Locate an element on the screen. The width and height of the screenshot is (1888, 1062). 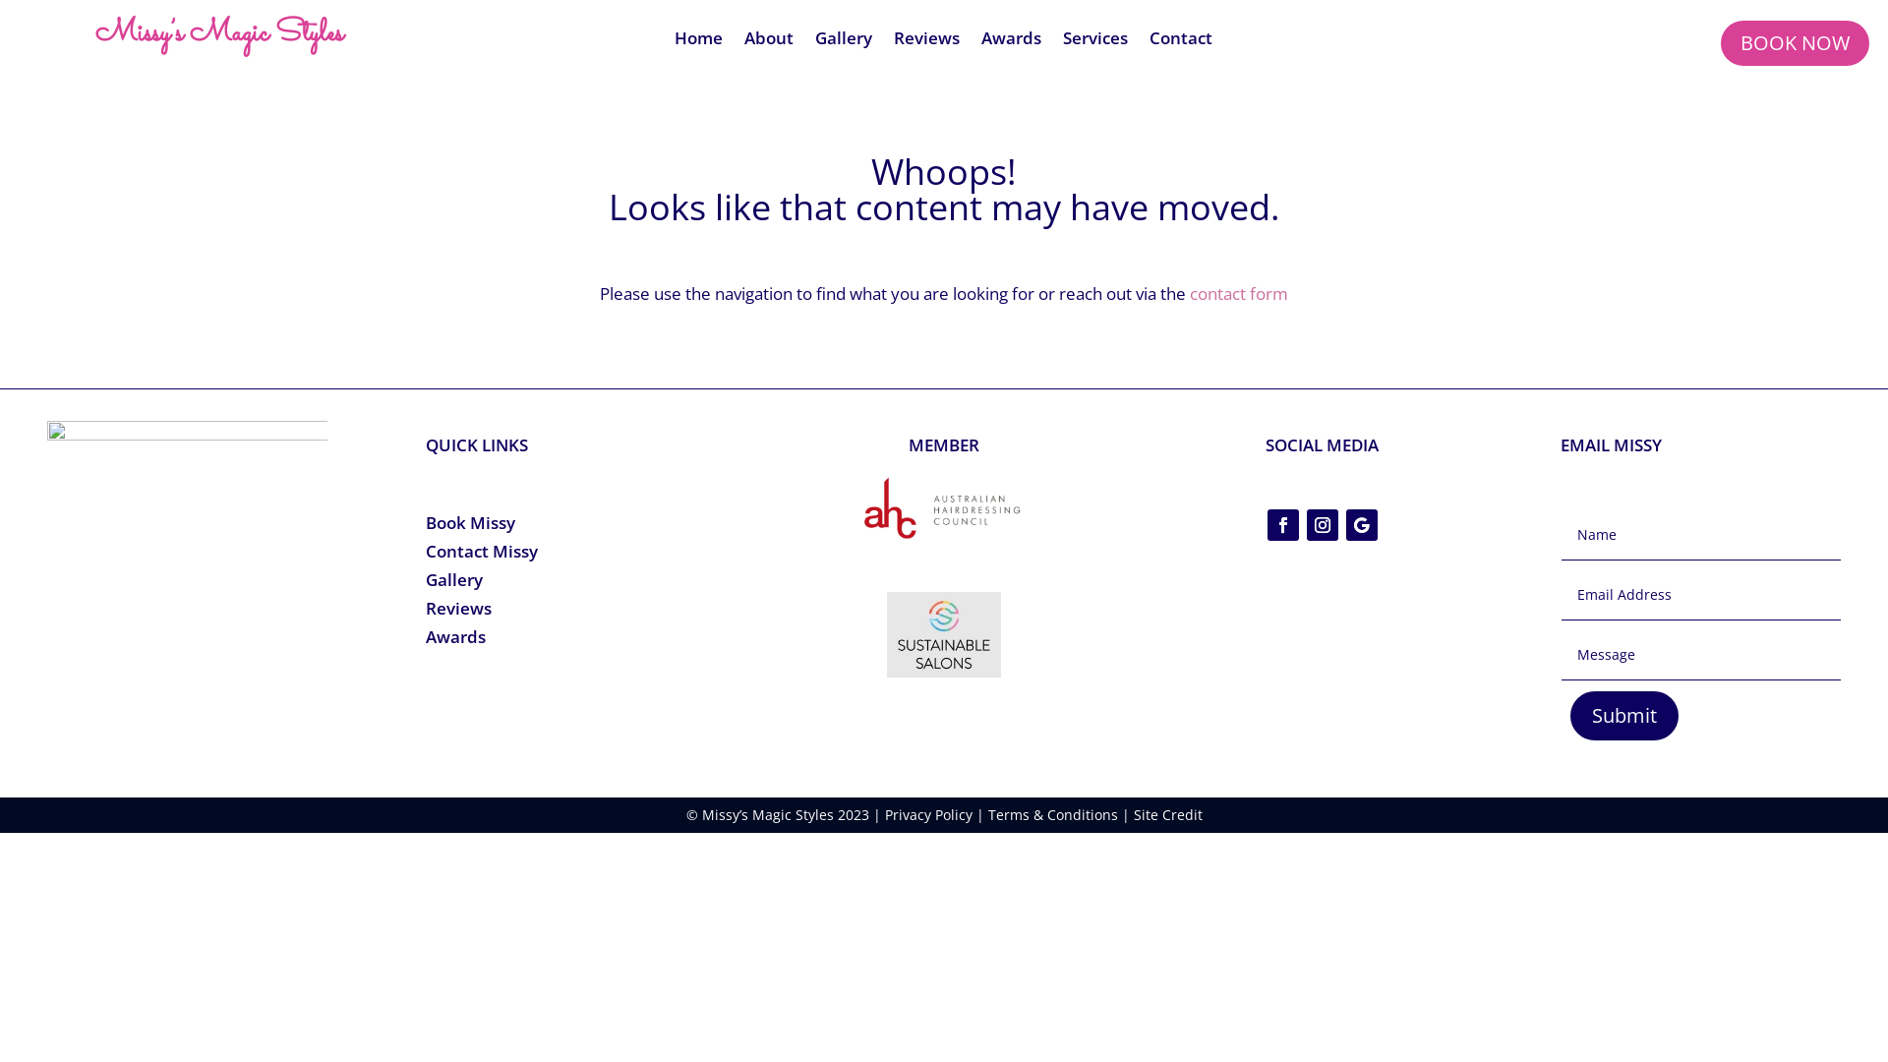
Awards is located at coordinates (1011, 42).